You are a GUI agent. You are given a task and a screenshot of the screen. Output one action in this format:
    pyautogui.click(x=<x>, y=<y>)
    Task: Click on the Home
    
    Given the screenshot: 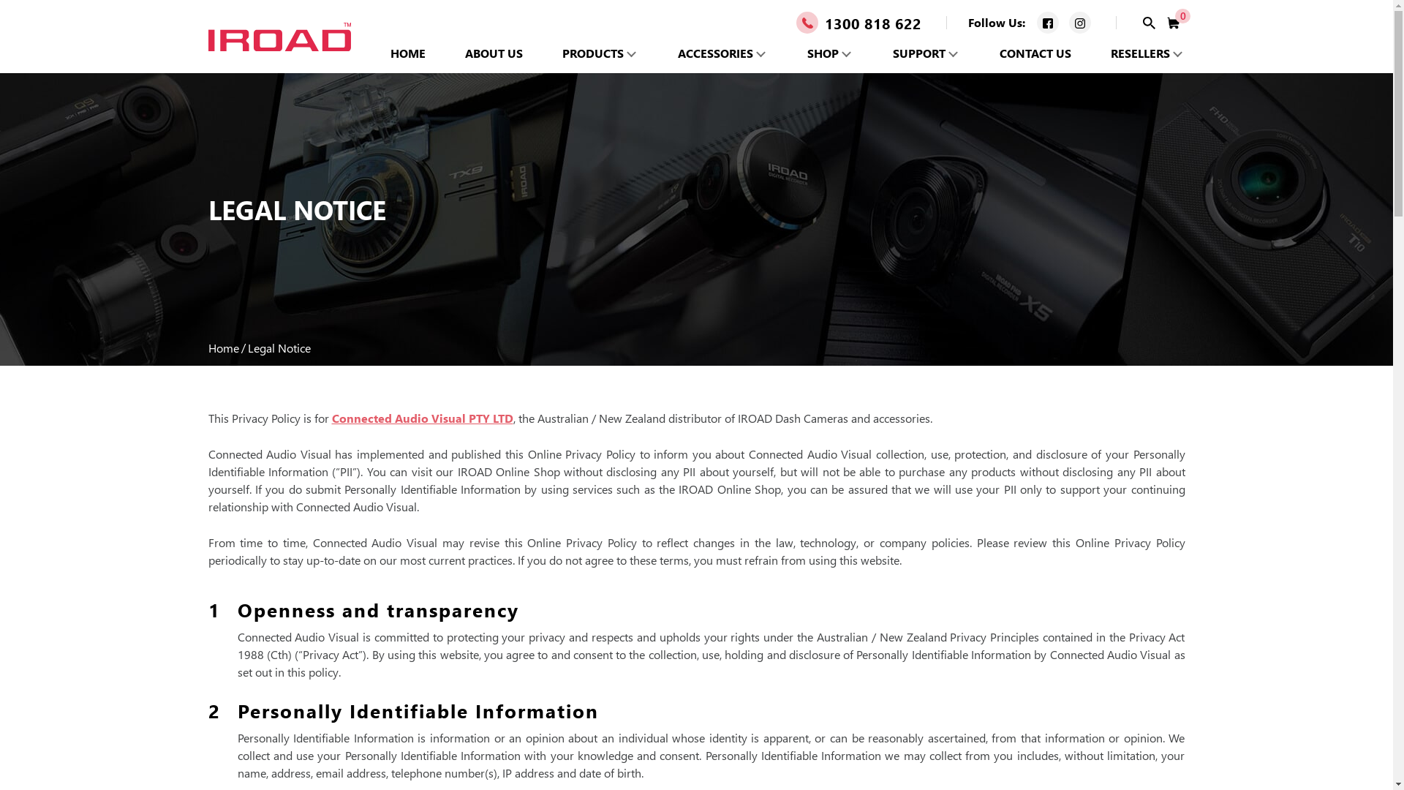 What is the action you would take?
    pyautogui.click(x=223, y=348)
    